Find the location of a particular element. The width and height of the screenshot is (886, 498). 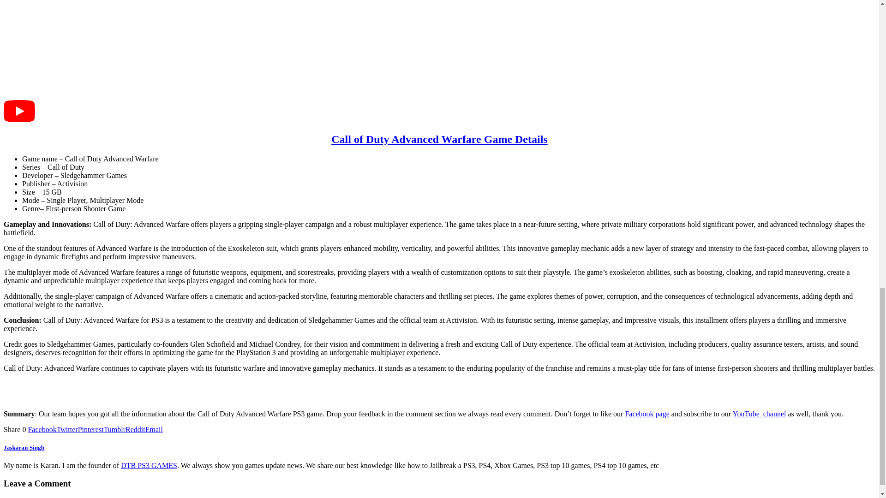

Facebook is located at coordinates (42, 429).